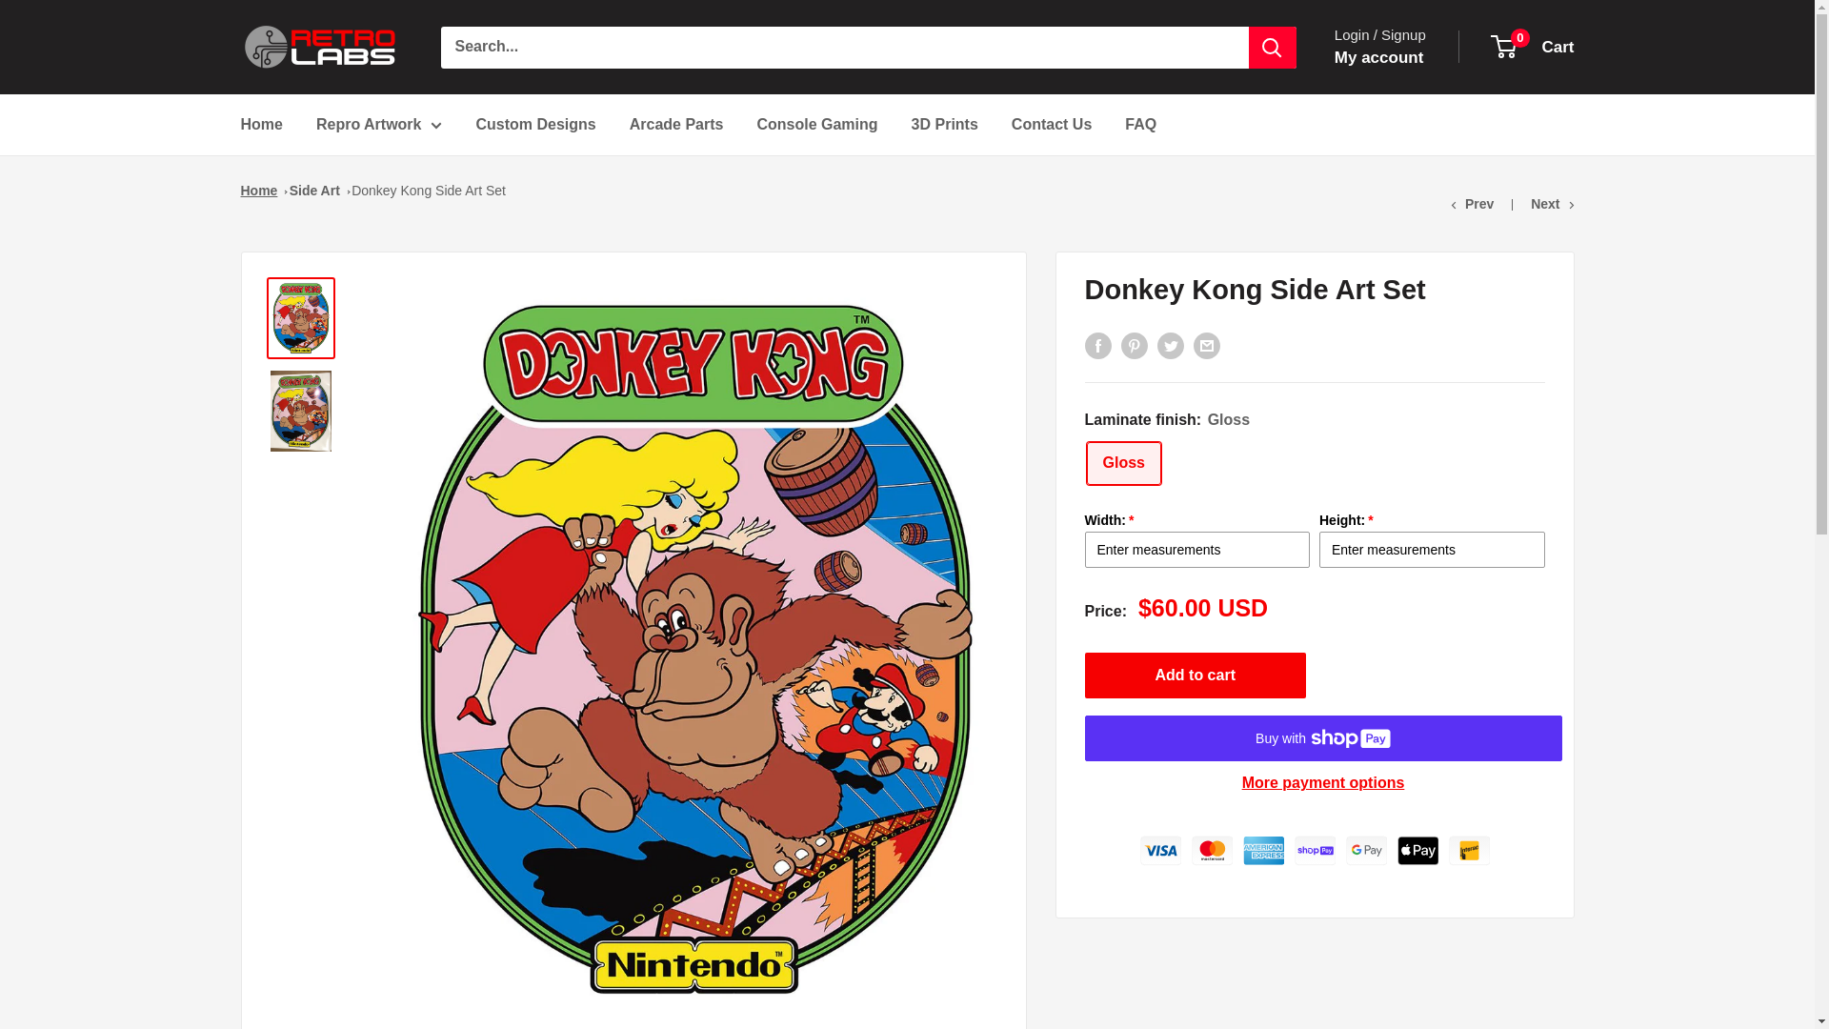 The height and width of the screenshot is (1029, 1829). I want to click on Retro Labs Inc., so click(1314, 846).